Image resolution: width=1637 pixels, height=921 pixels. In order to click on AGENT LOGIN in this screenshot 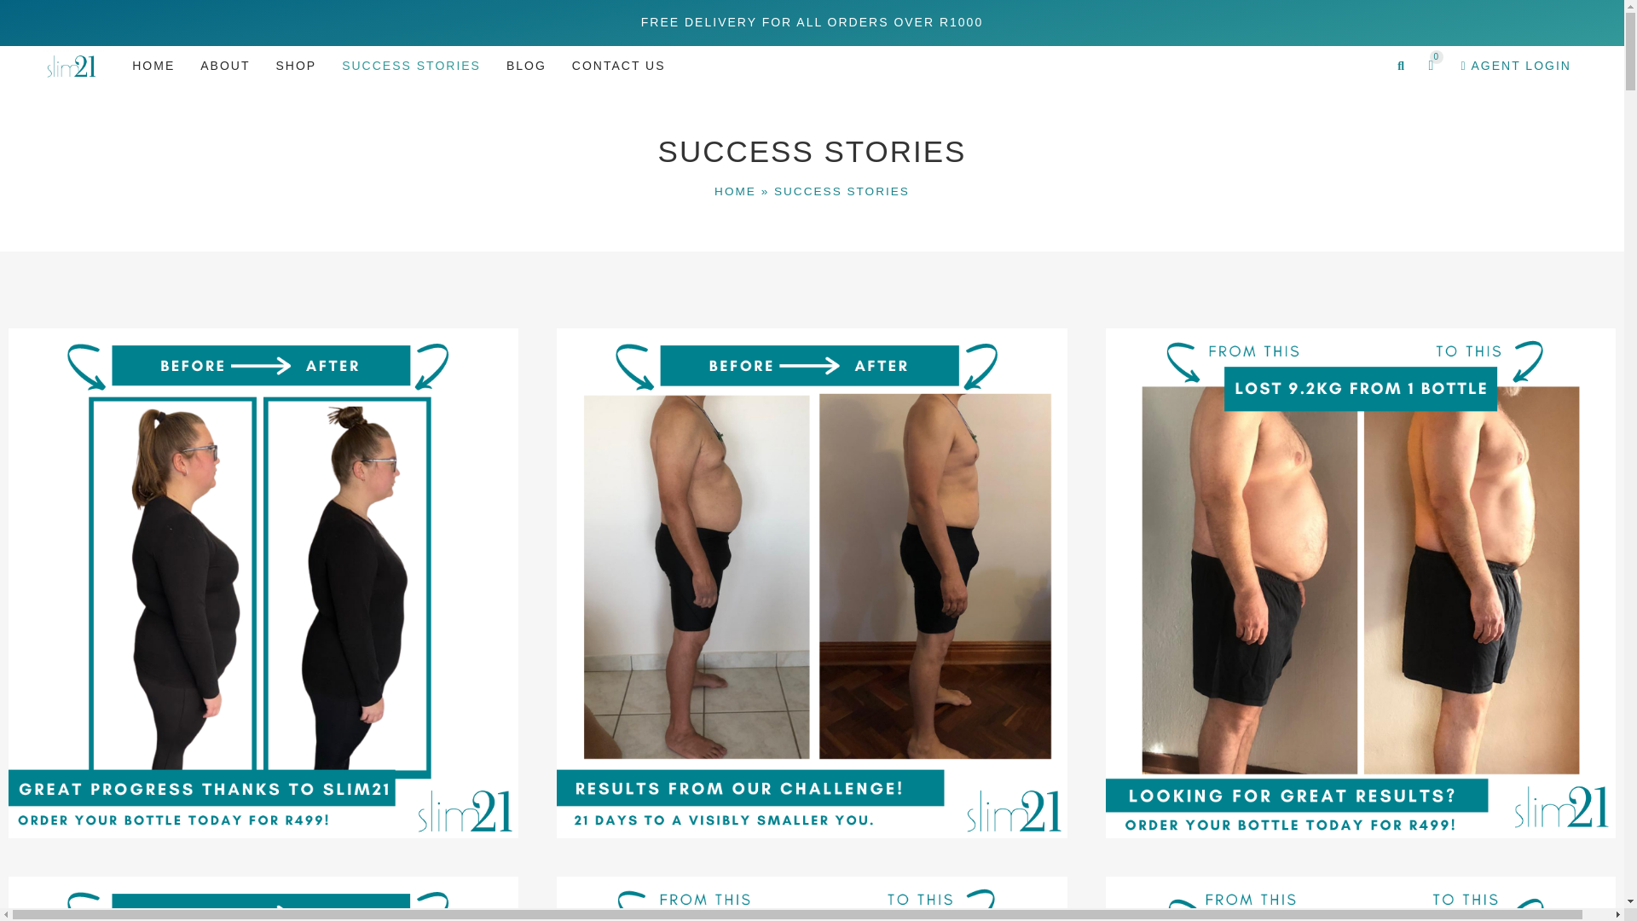, I will do `click(1516, 67)`.